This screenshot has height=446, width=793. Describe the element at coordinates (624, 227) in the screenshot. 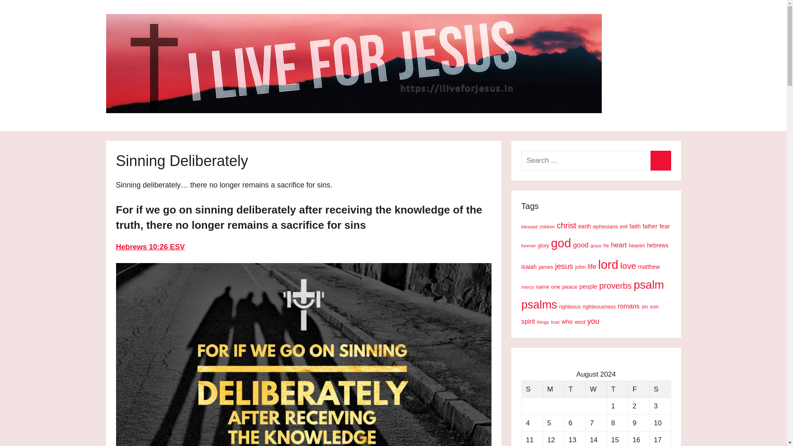

I see `evil` at that location.